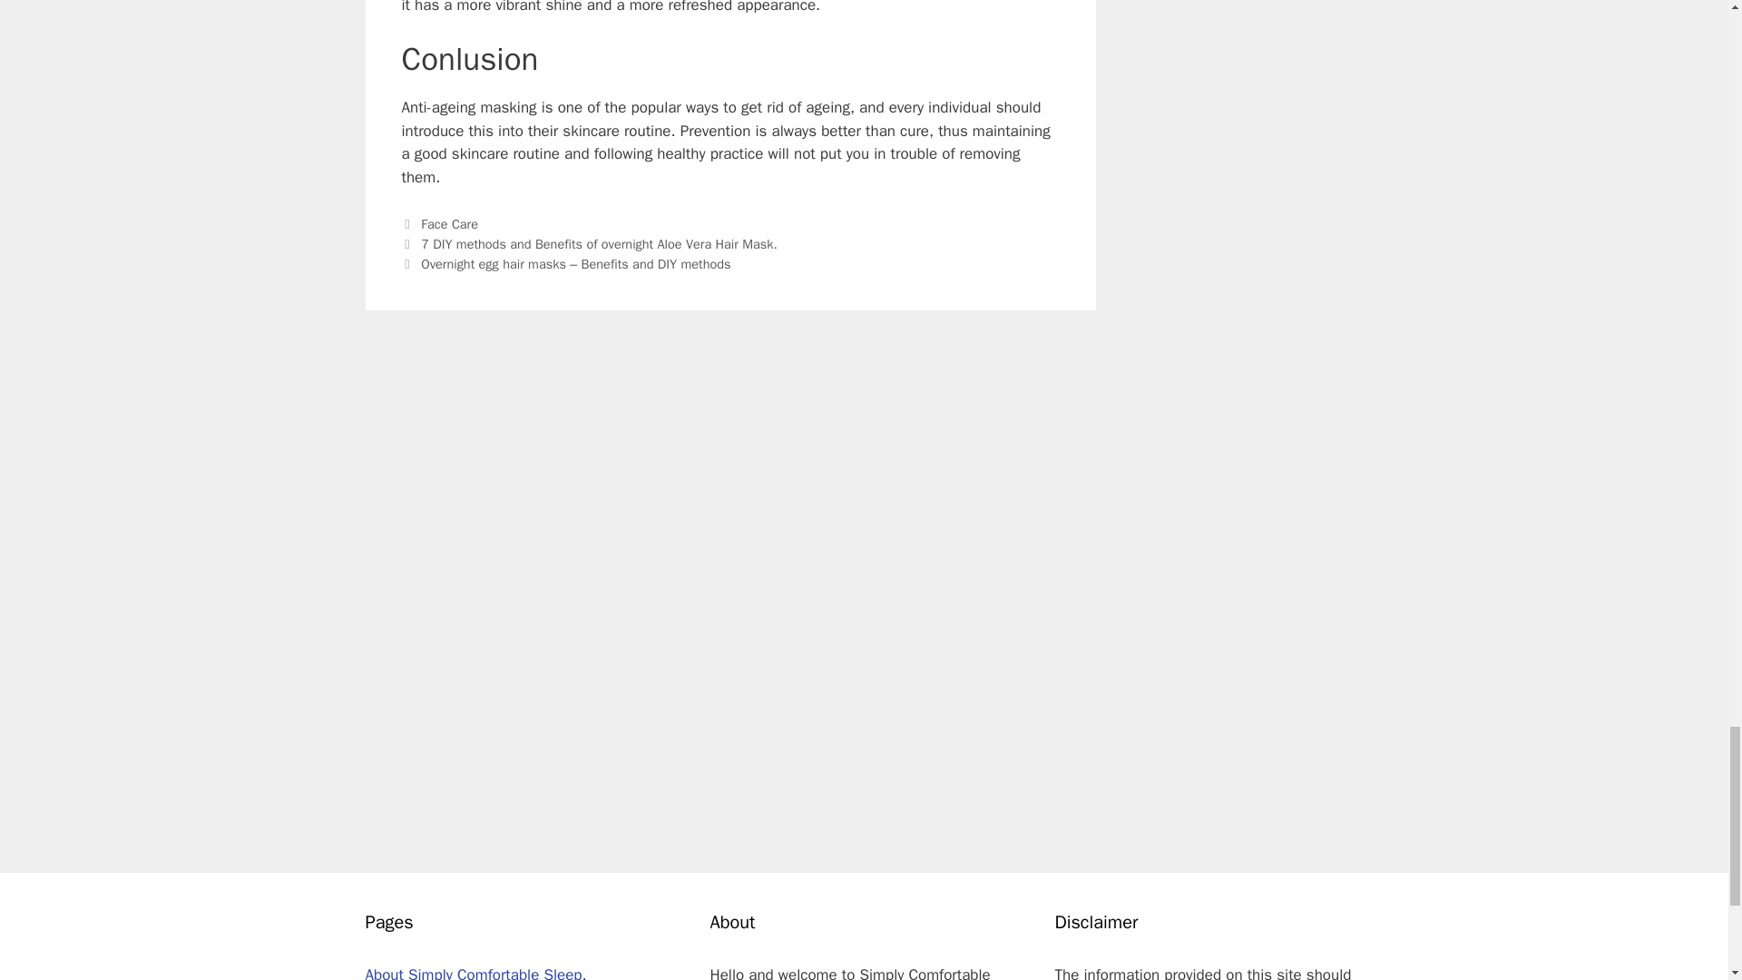 This screenshot has height=980, width=1742. Describe the element at coordinates (599, 243) in the screenshot. I see `7 DIY methods and Benefits of overnight Aloe Vera Hair Mask.` at that location.